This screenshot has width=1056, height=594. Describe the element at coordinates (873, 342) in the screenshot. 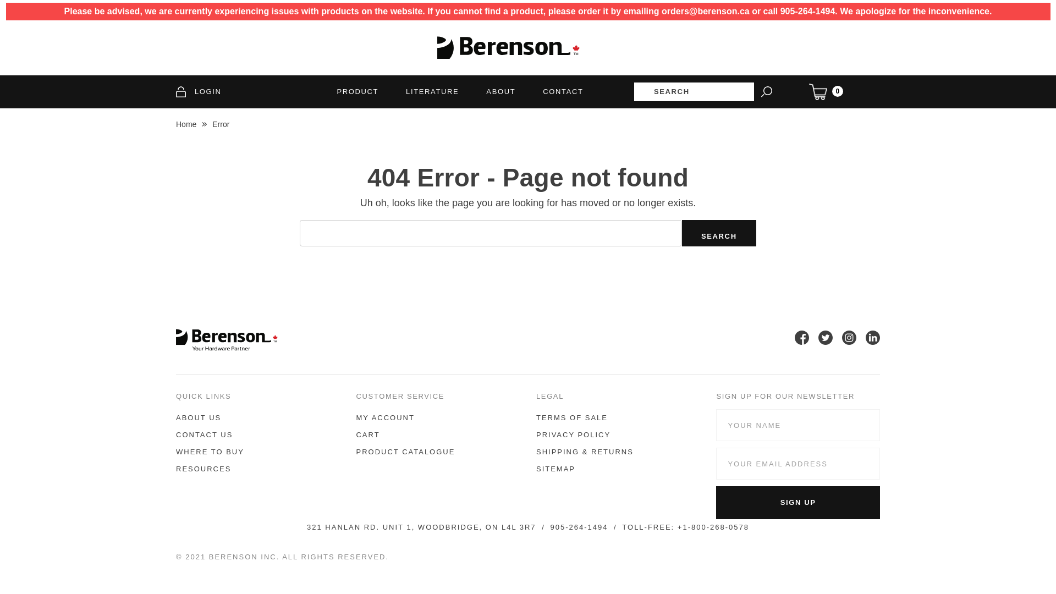

I see `LinkedIn (Opens in a new tab)` at that location.